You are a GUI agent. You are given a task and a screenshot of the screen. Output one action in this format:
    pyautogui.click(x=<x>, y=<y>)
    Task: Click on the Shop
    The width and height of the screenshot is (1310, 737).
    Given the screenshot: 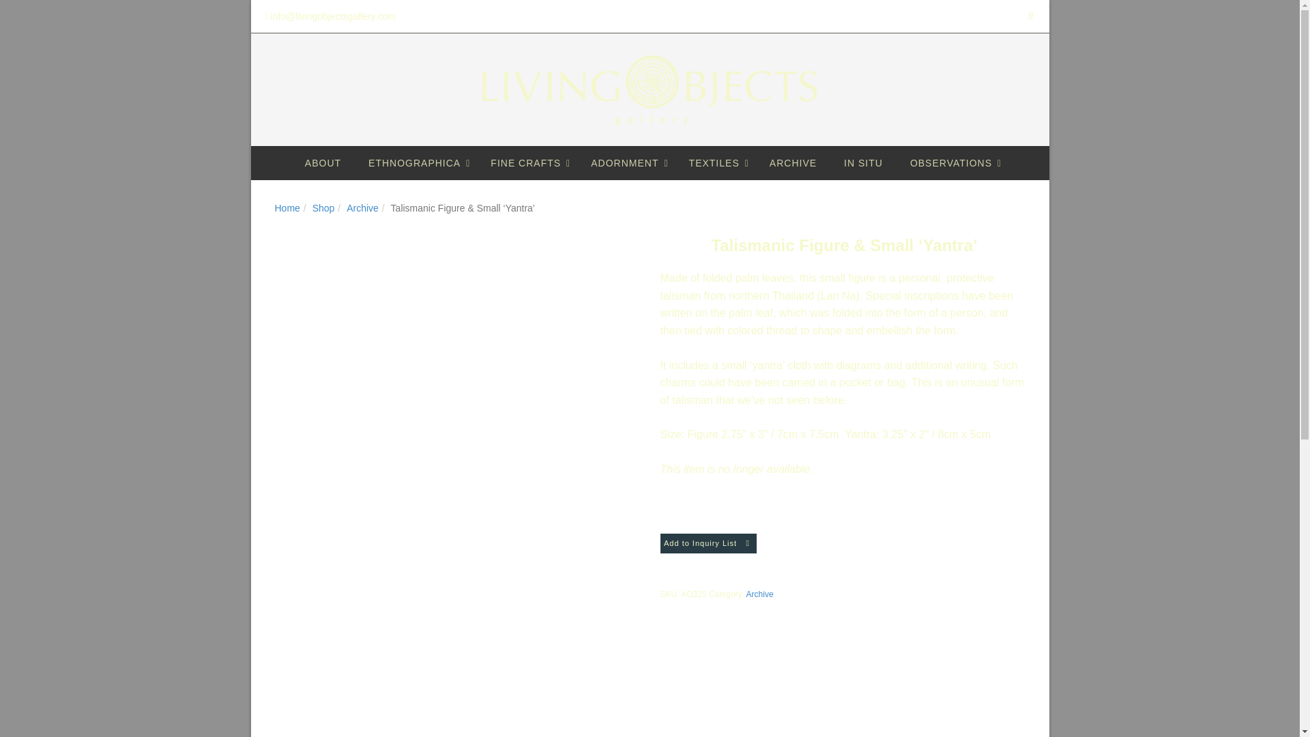 What is the action you would take?
    pyautogui.click(x=323, y=208)
    